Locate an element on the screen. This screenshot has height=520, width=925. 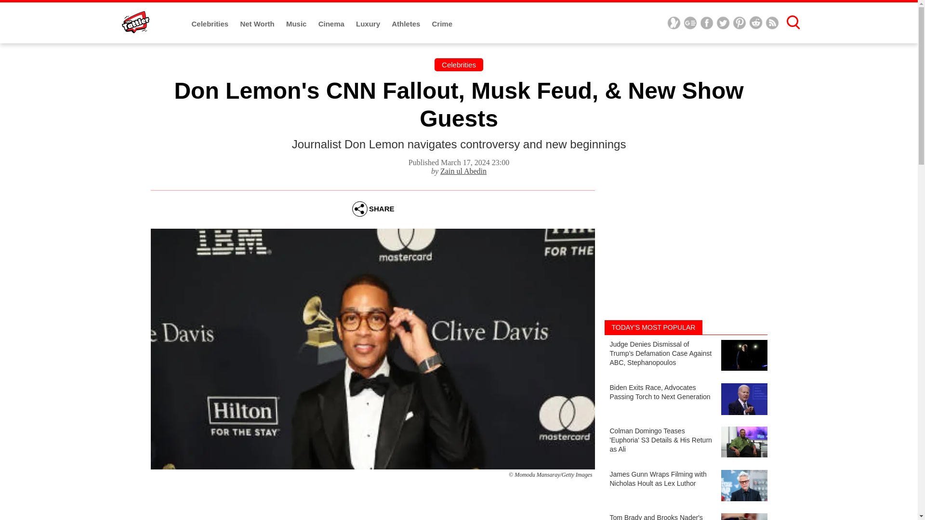
Music is located at coordinates (297, 24).